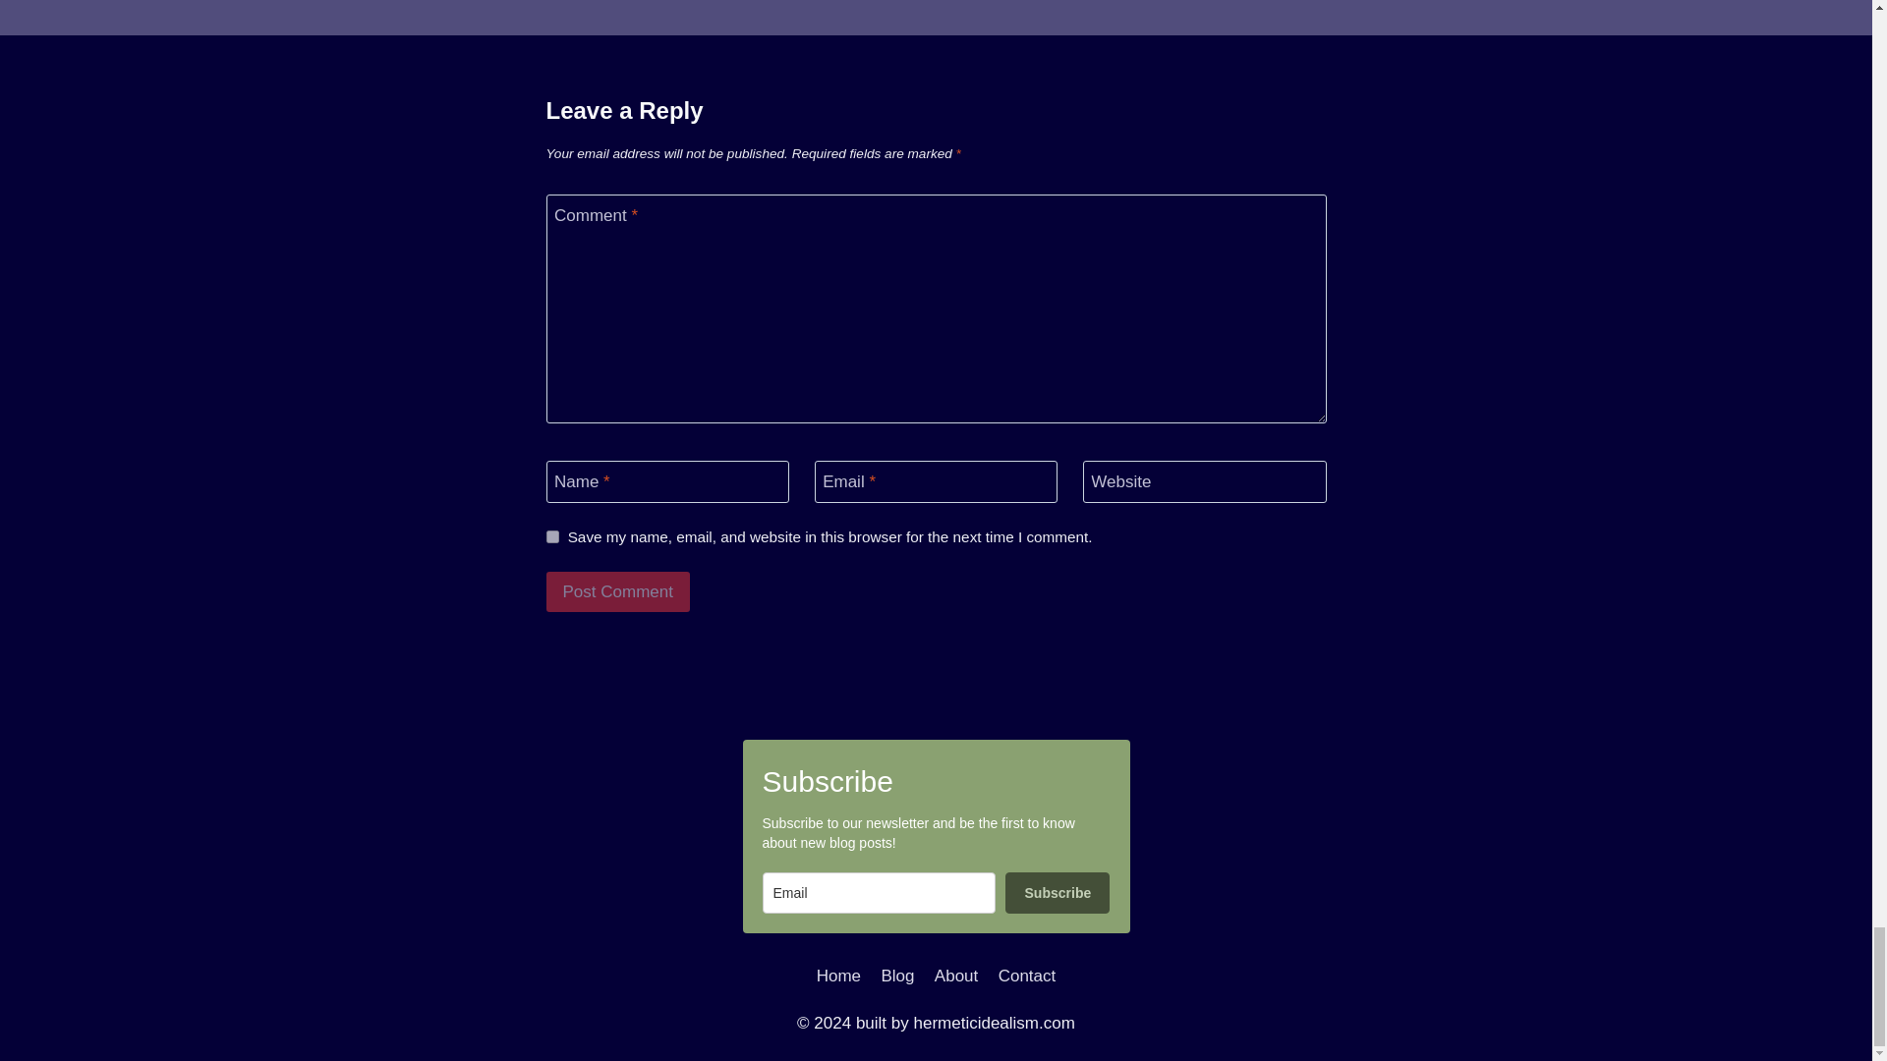  Describe the element at coordinates (1058, 892) in the screenshot. I see `Subscribe` at that location.